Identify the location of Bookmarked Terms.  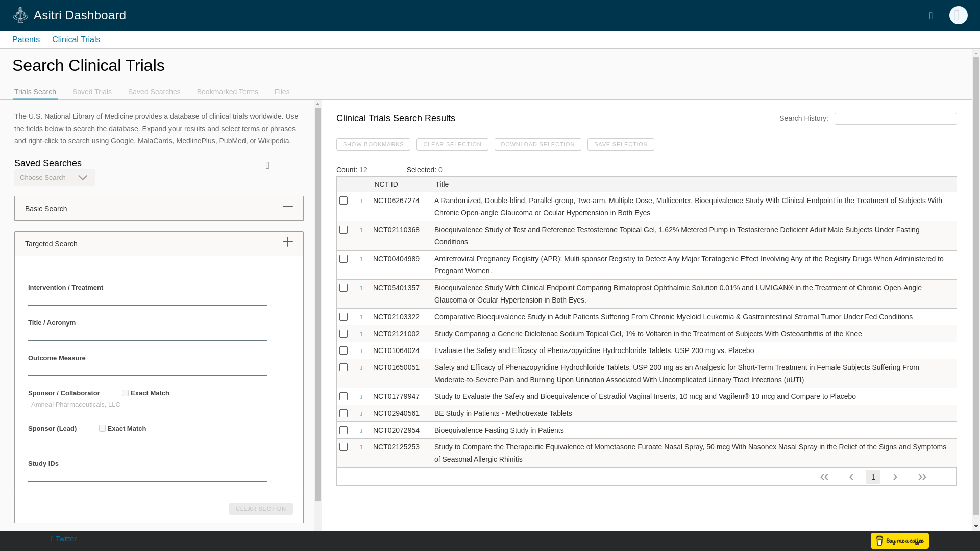
(228, 90).